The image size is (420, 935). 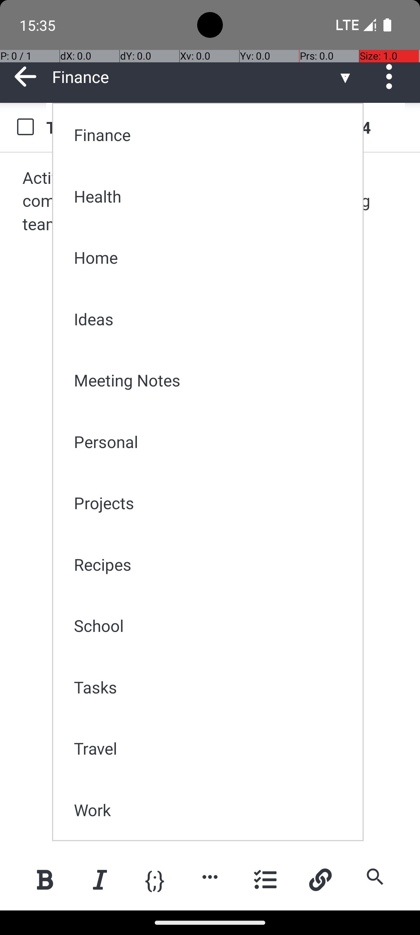 I want to click on Finance, so click(x=213, y=135).